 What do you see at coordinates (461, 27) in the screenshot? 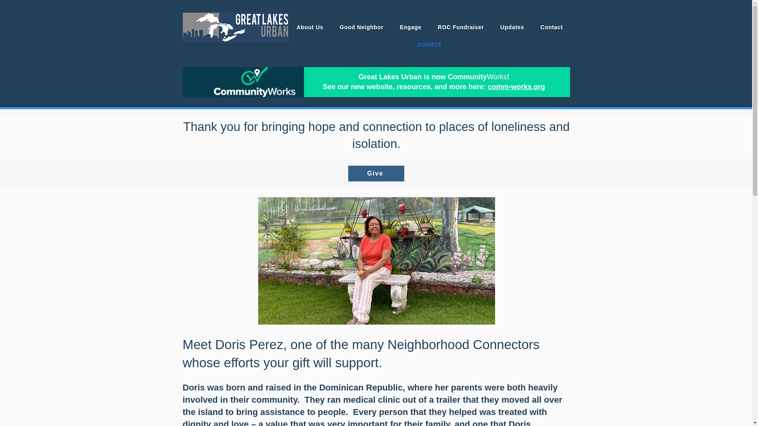
I see `ROC Fundraiser` at bounding box center [461, 27].